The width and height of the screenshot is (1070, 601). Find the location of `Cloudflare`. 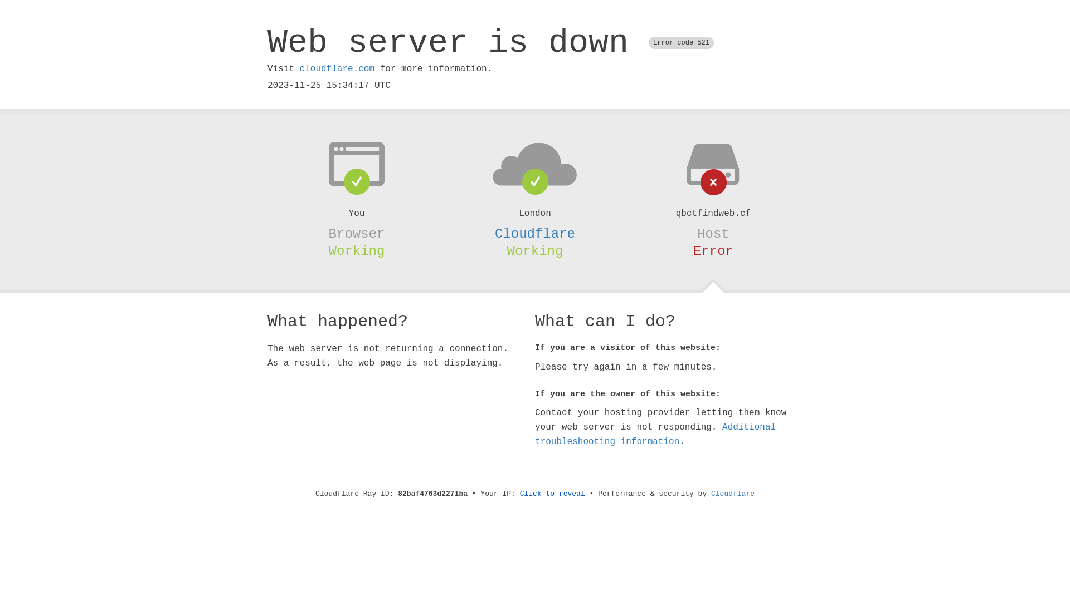

Cloudflare is located at coordinates (733, 494).